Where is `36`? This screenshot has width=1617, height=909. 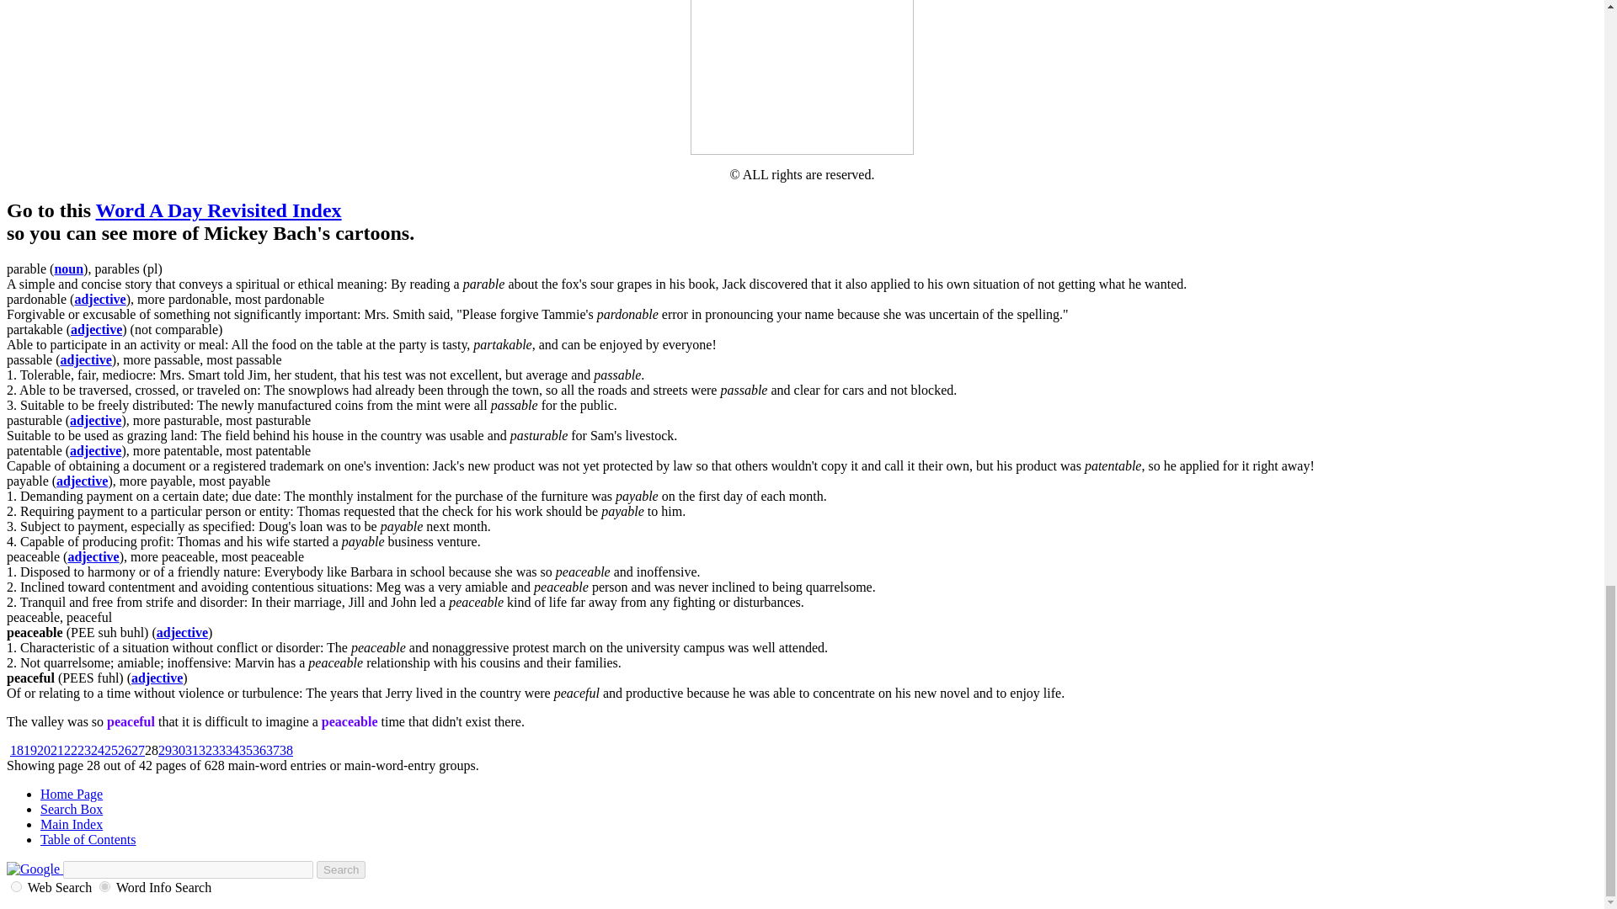 36 is located at coordinates (259, 750).